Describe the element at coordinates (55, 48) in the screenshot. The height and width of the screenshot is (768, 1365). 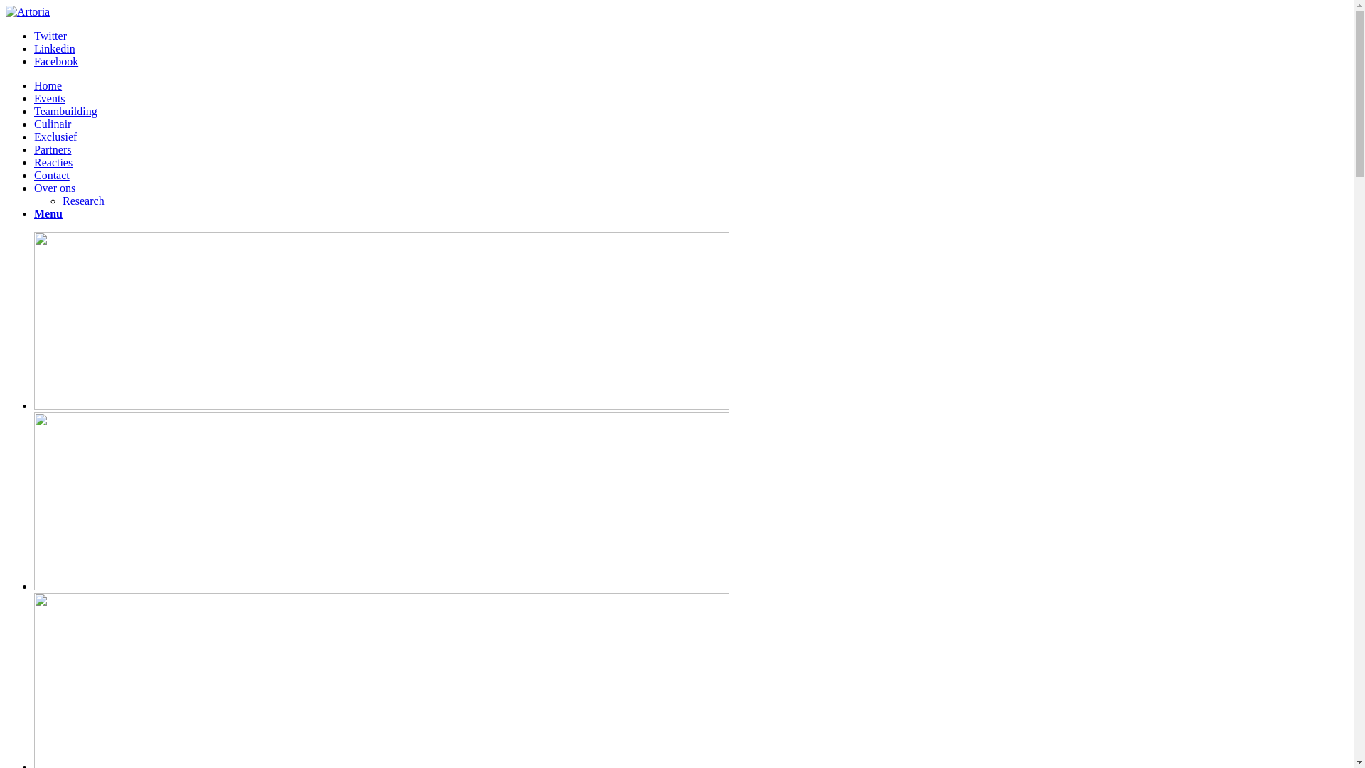
I see `Linkedin` at that location.